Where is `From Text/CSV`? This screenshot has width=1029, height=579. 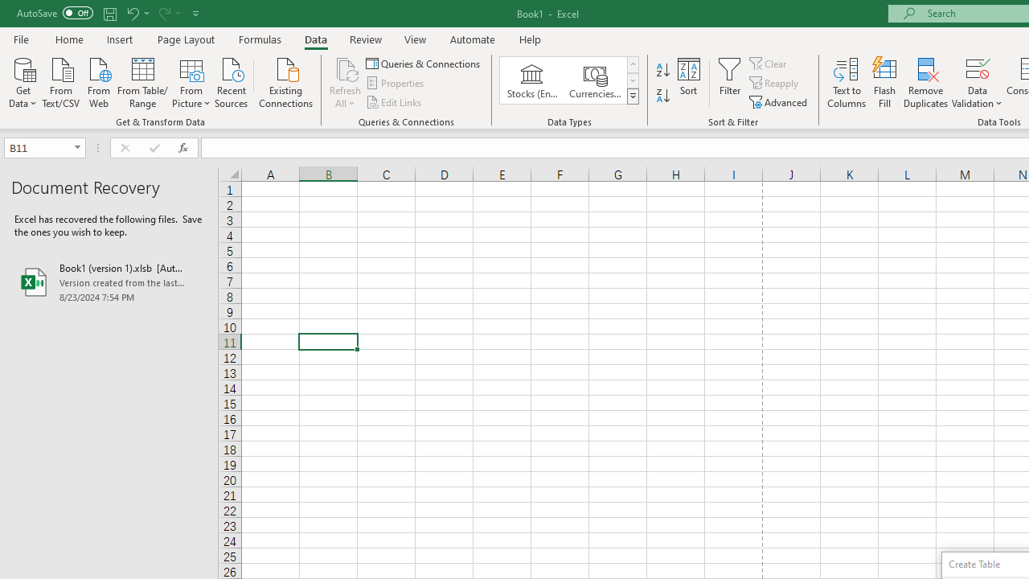
From Text/CSV is located at coordinates (61, 81).